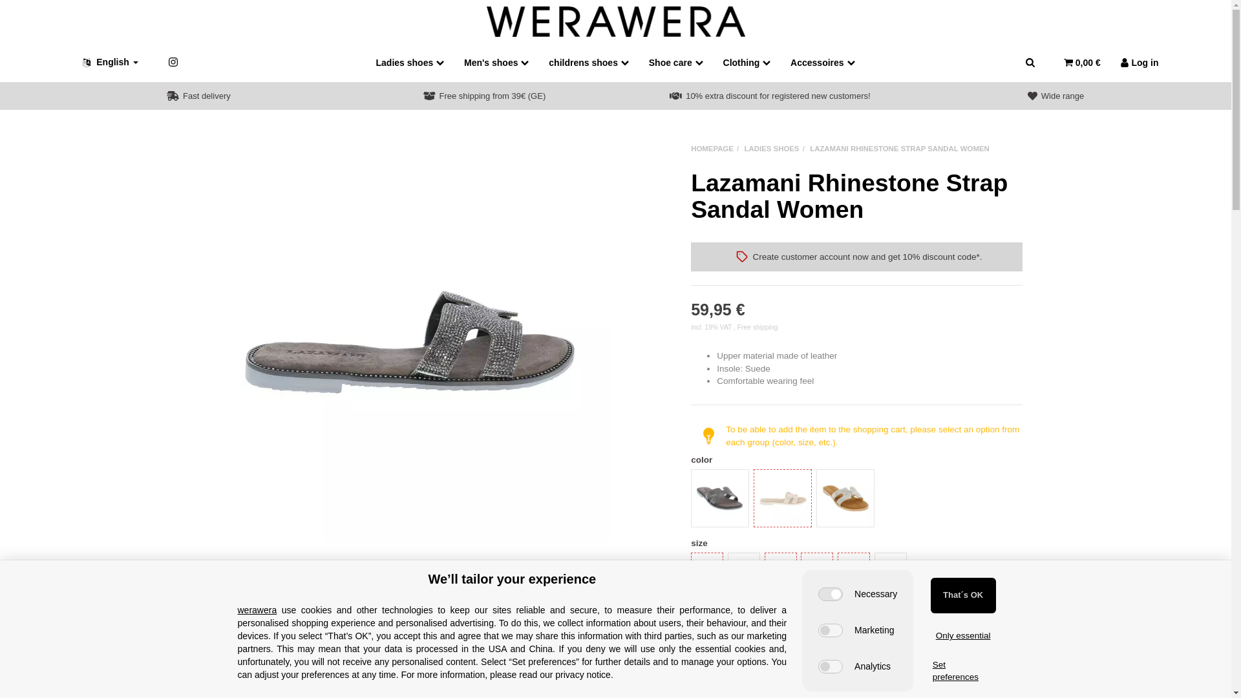  I want to click on Ladies shoes, so click(410, 62).